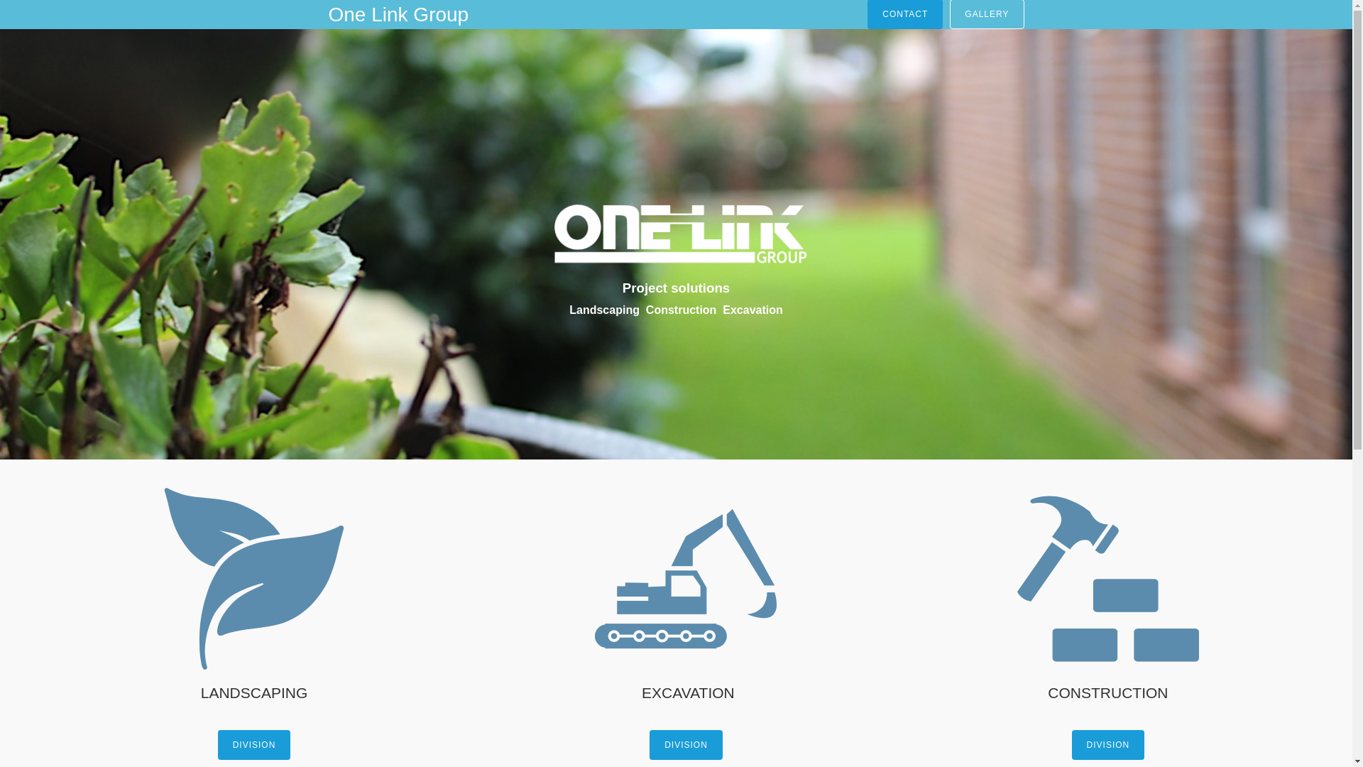  Describe the element at coordinates (398, 15) in the screenshot. I see `One Link Group` at that location.